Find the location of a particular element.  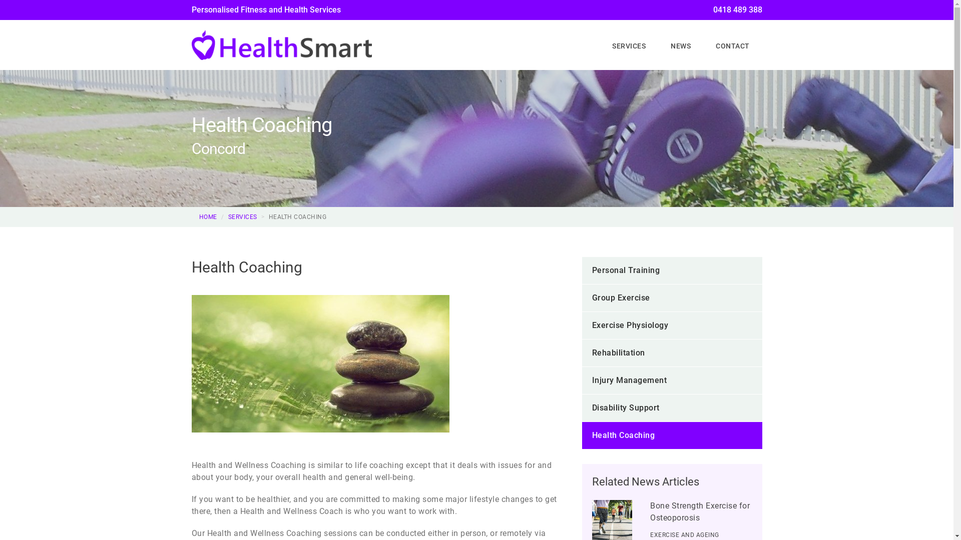

Bone Strength Exercise for Osteoporosis is located at coordinates (700, 512).